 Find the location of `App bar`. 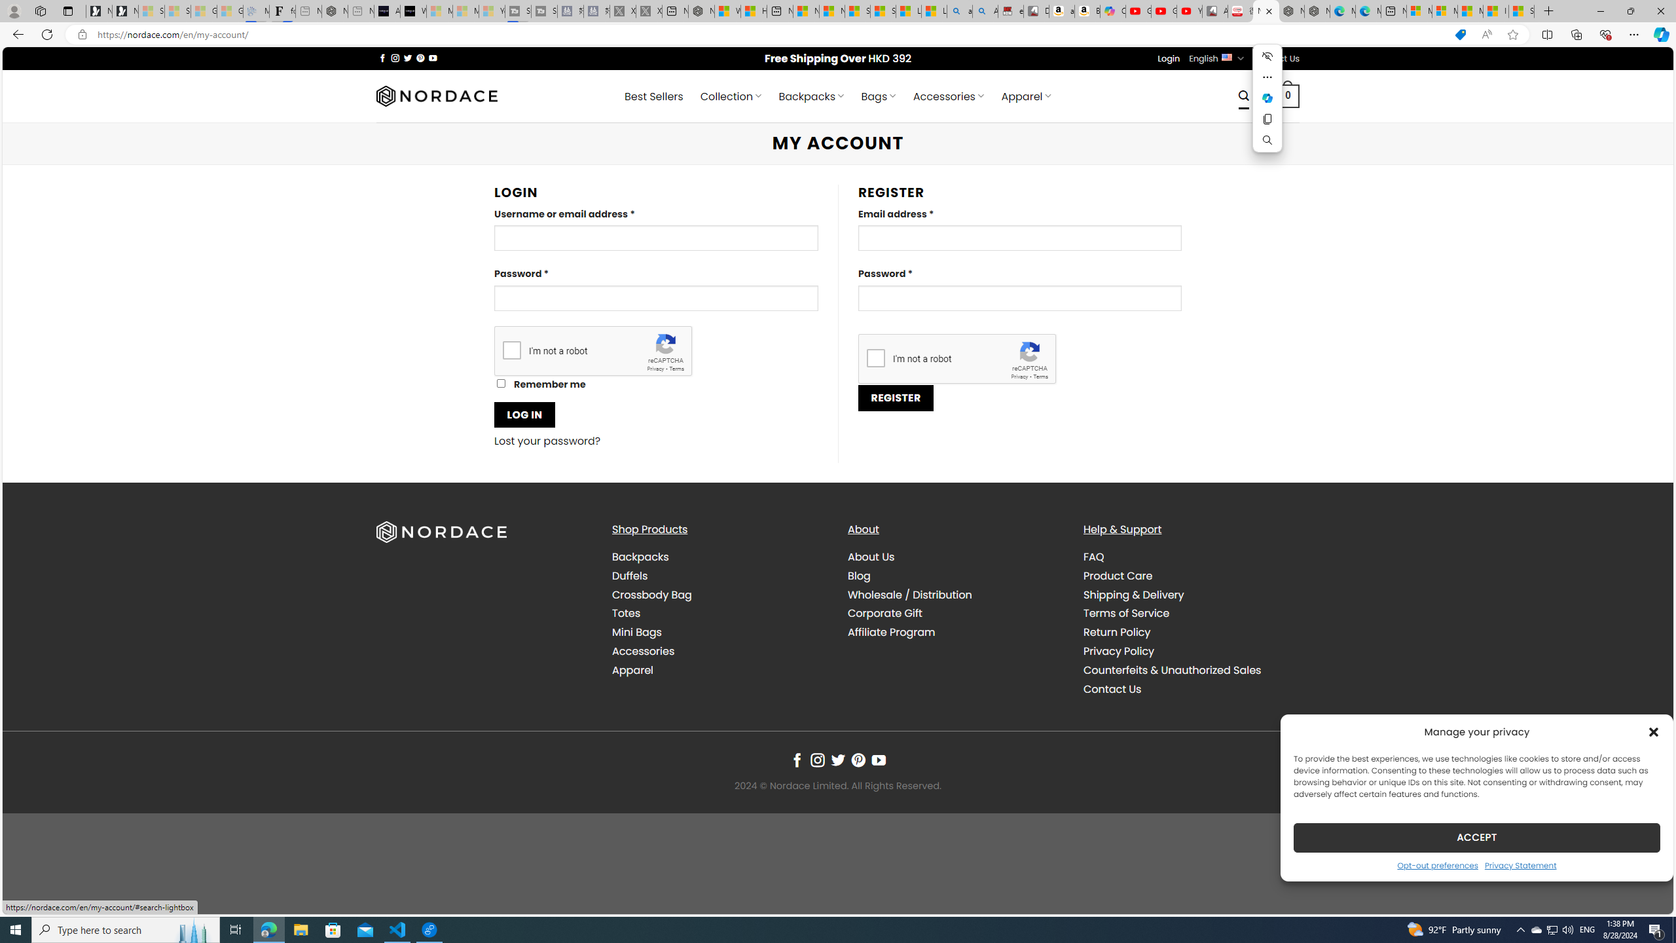

App bar is located at coordinates (838, 35).